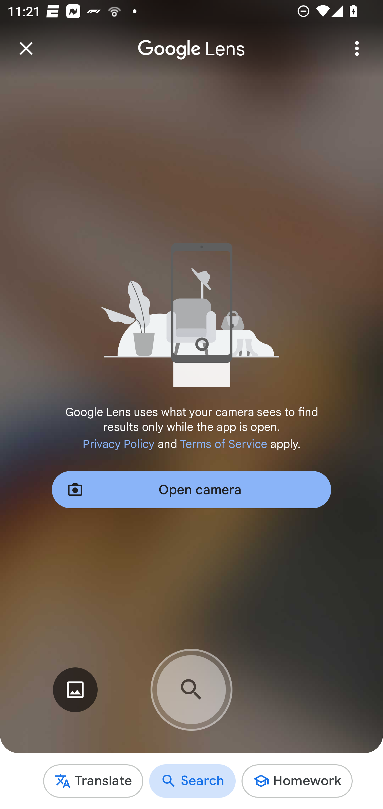 The image size is (383, 809). Describe the element at coordinates (191, 42) in the screenshot. I see `Google Lens Lens` at that location.